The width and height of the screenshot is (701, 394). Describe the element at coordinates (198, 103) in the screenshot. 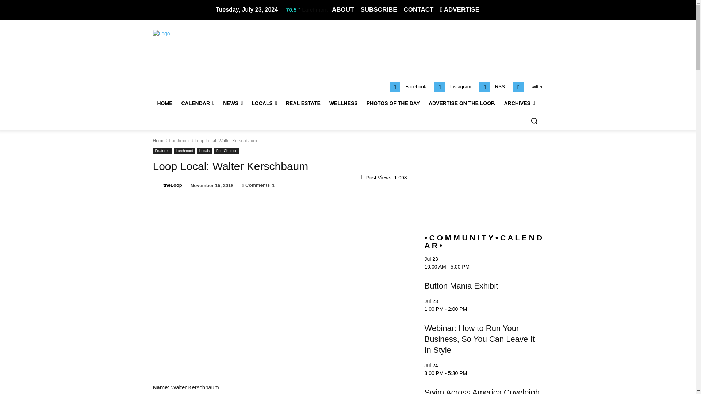

I see `CALENDAR` at that location.